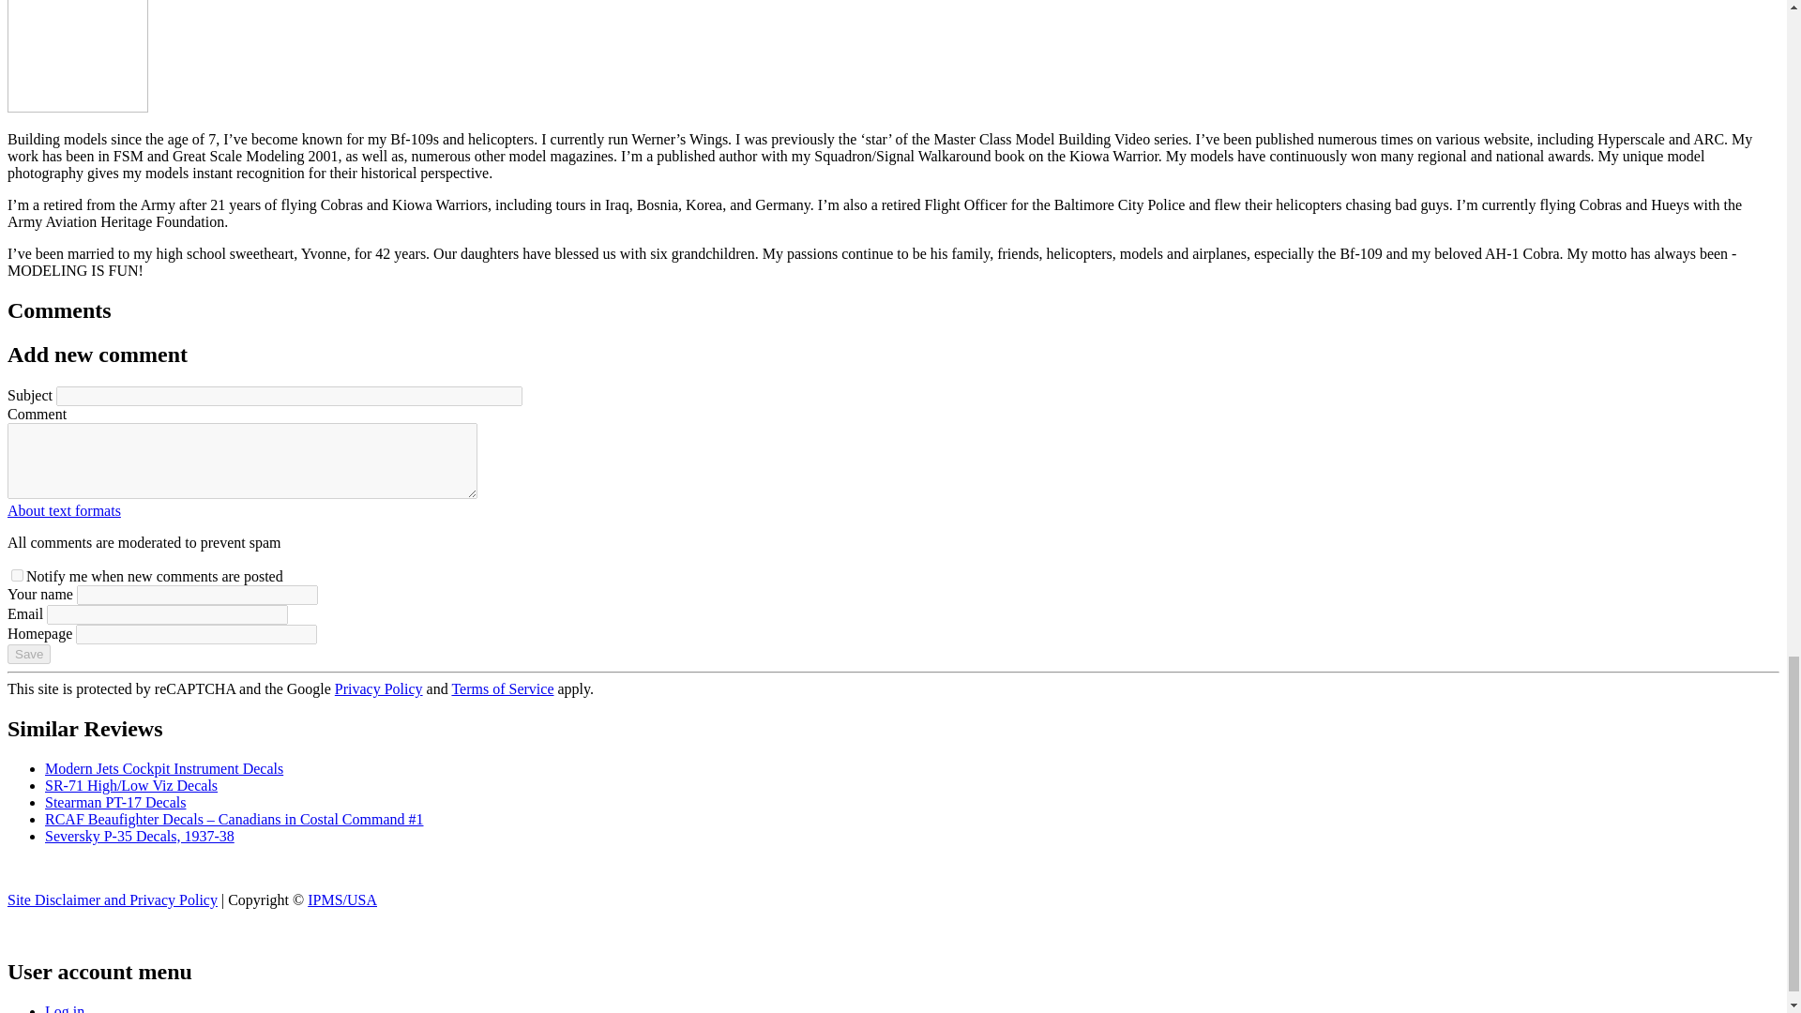 The image size is (1801, 1013). Describe the element at coordinates (64, 510) in the screenshot. I see `About text formats` at that location.